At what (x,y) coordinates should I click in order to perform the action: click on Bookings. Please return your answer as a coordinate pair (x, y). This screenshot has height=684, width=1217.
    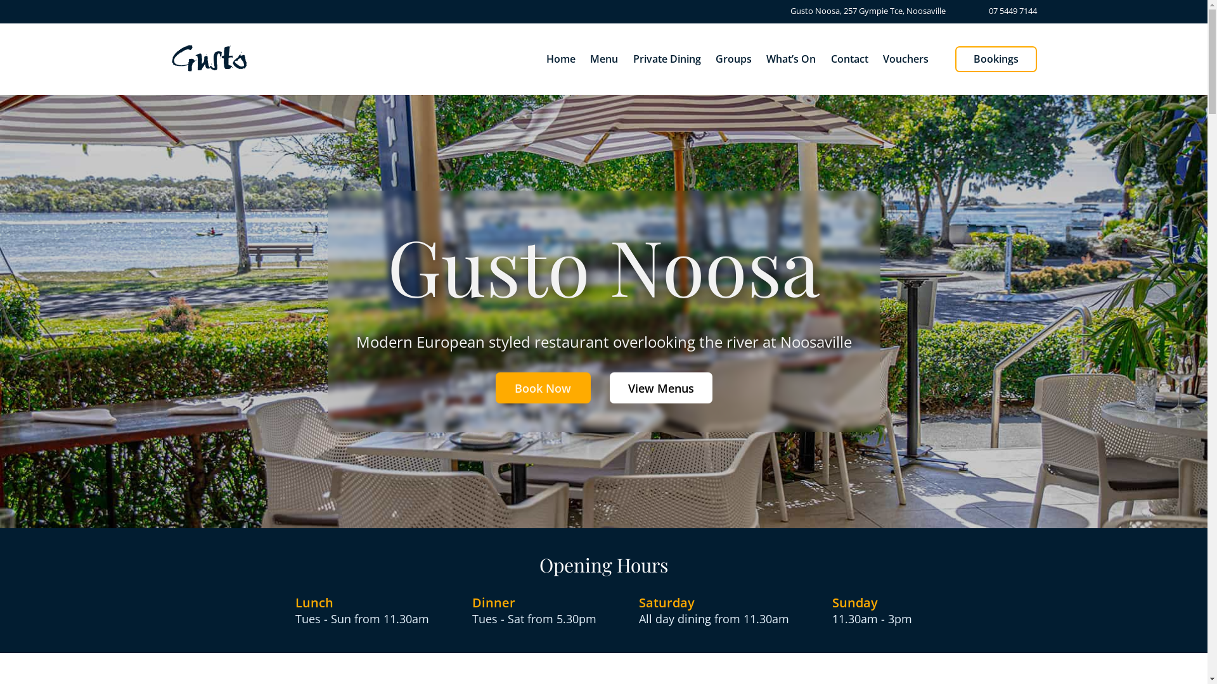
    Looking at the image, I should click on (996, 59).